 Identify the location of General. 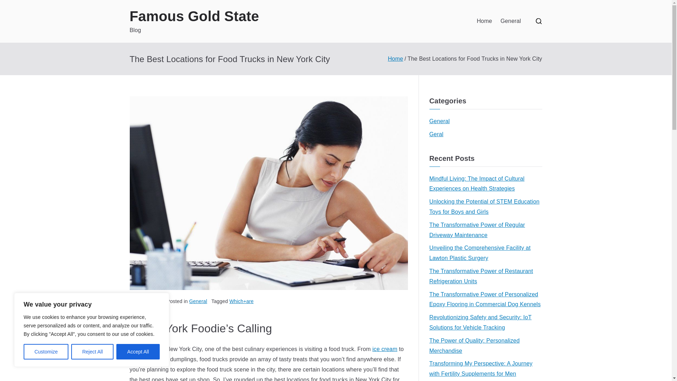
(510, 21).